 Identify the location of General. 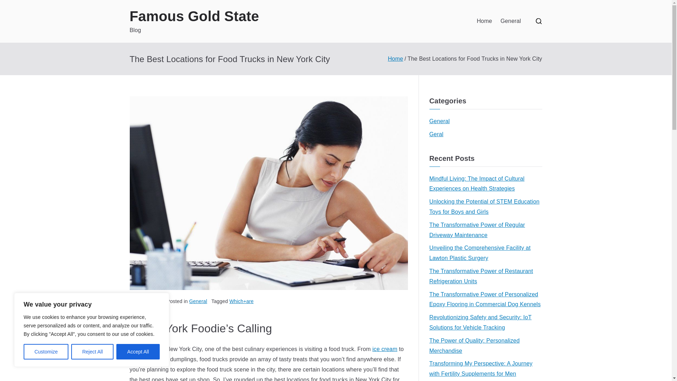
(510, 21).